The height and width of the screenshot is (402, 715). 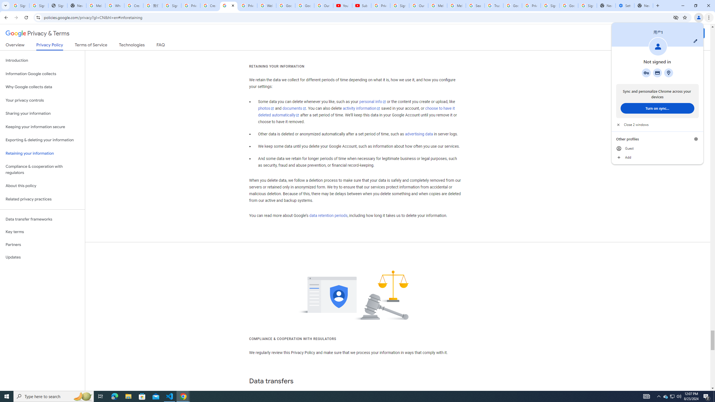 I want to click on choose to have it deleted automatically, so click(x=356, y=112).